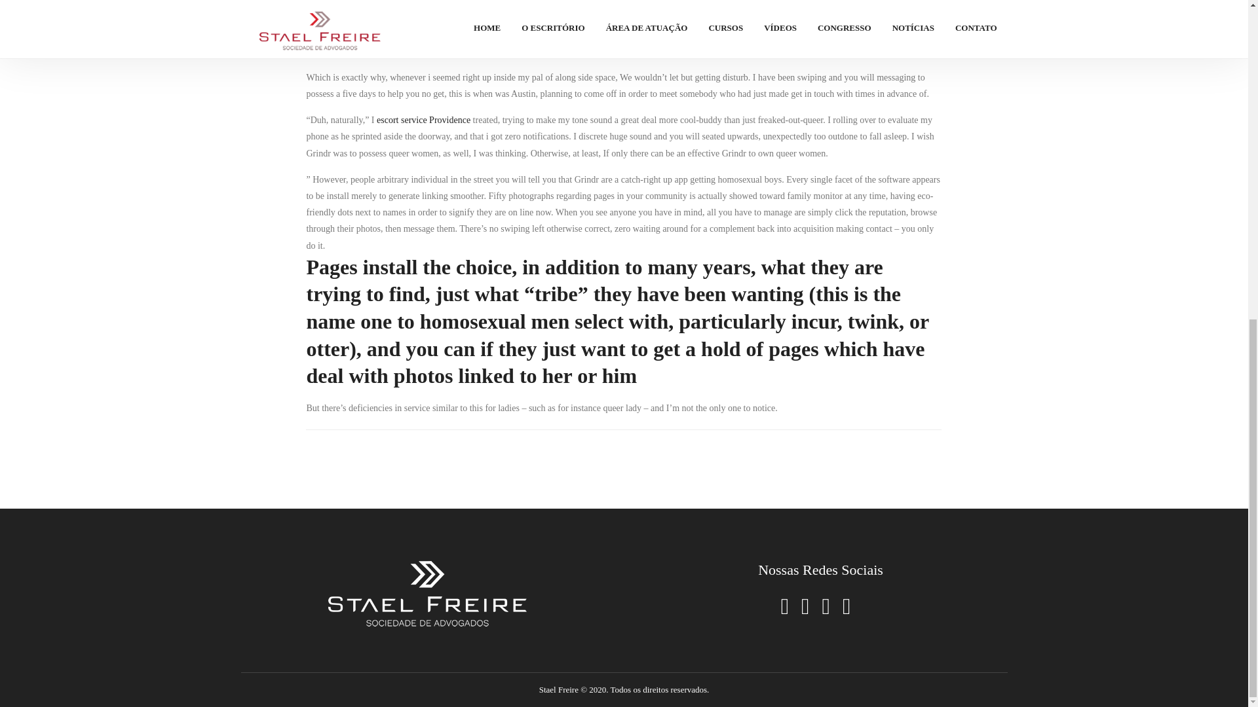 This screenshot has width=1258, height=707. Describe the element at coordinates (423, 120) in the screenshot. I see `escort service Providence` at that location.